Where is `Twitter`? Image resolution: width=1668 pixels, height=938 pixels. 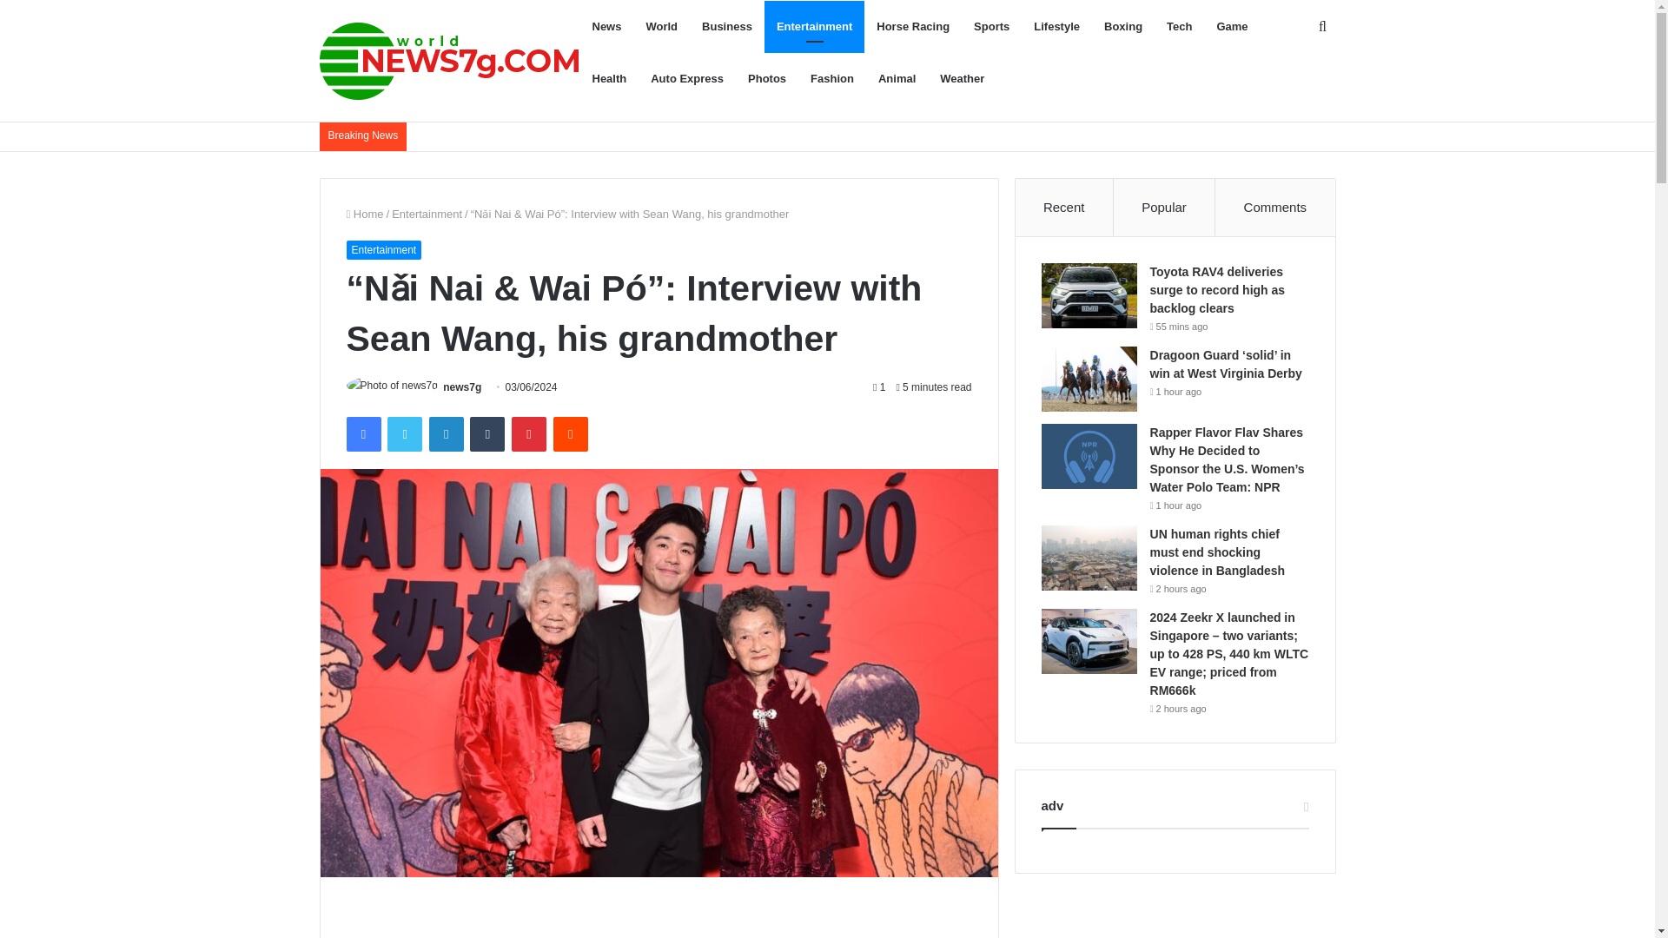
Twitter is located at coordinates (404, 433).